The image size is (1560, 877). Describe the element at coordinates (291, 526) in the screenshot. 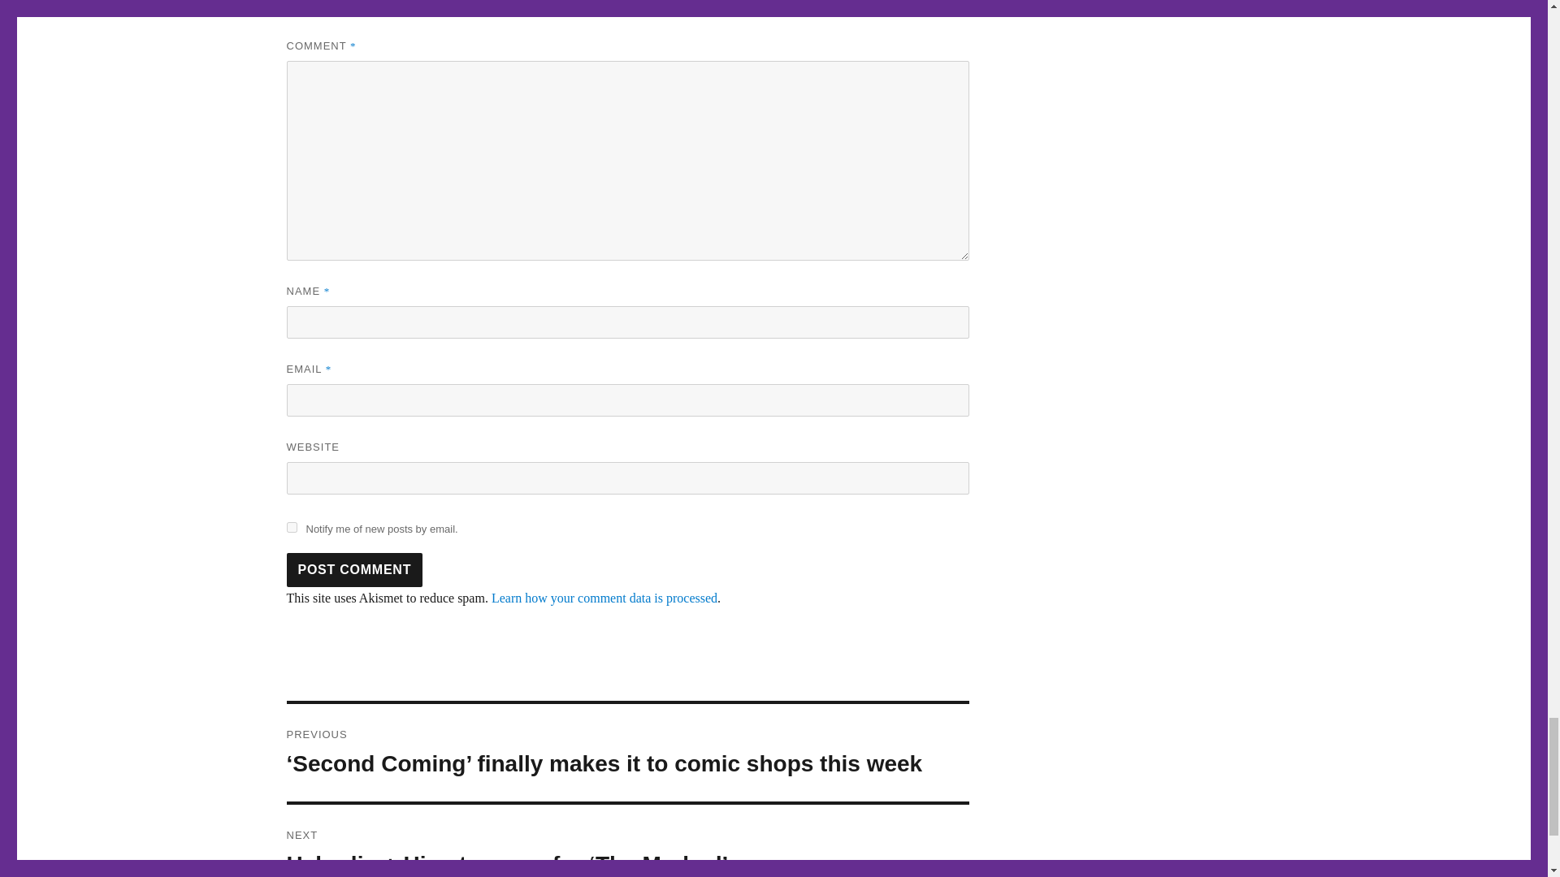

I see `subscribe` at that location.